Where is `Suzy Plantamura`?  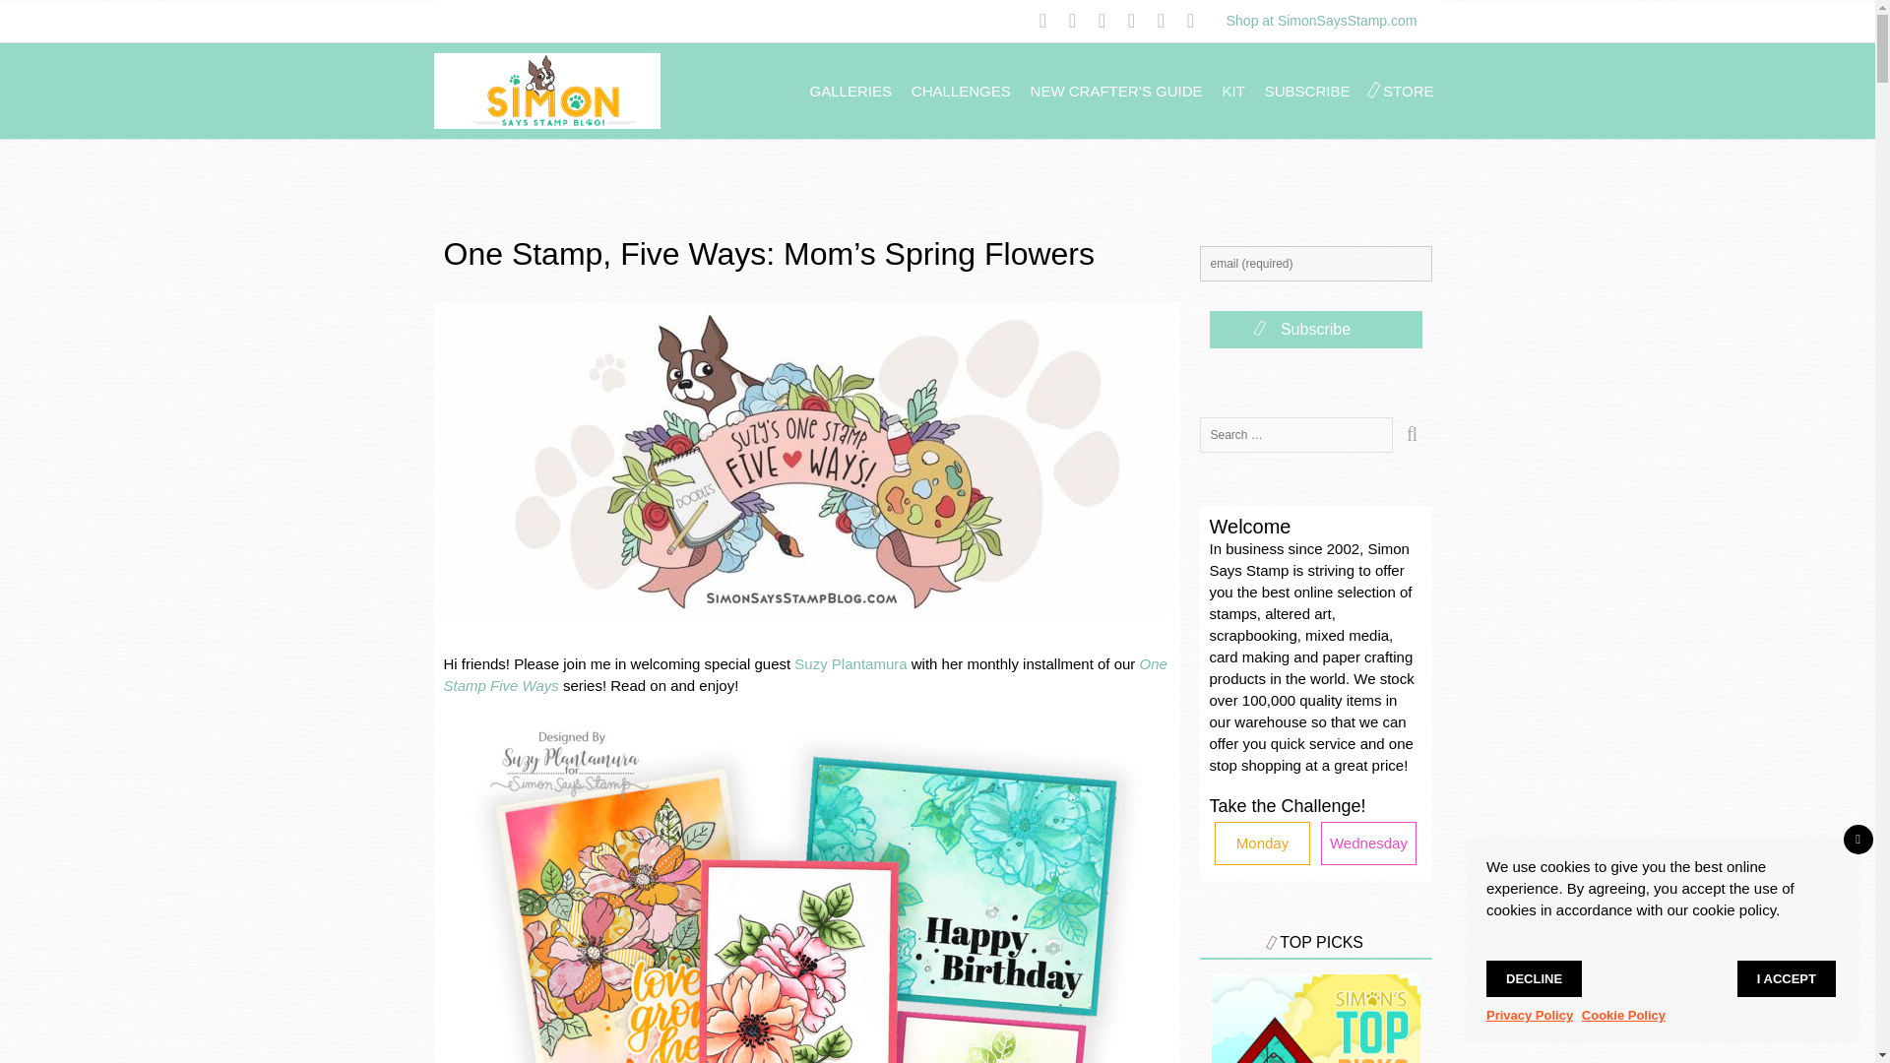 Suzy Plantamura is located at coordinates (850, 663).